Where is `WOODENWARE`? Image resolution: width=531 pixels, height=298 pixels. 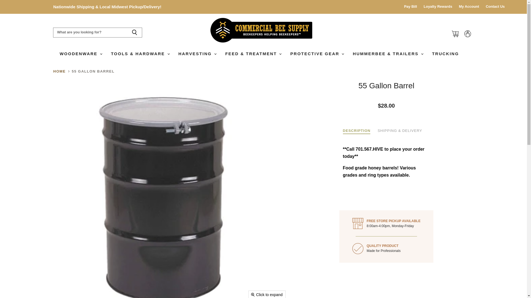
WOODENWARE is located at coordinates (81, 54).